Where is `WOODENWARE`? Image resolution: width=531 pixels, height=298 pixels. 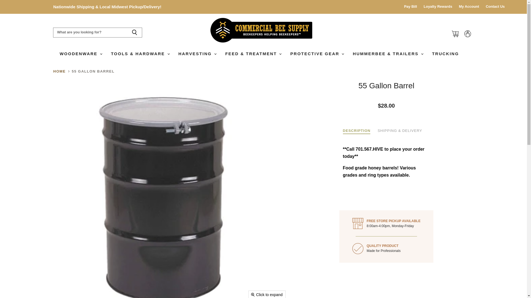
WOODENWARE is located at coordinates (81, 54).